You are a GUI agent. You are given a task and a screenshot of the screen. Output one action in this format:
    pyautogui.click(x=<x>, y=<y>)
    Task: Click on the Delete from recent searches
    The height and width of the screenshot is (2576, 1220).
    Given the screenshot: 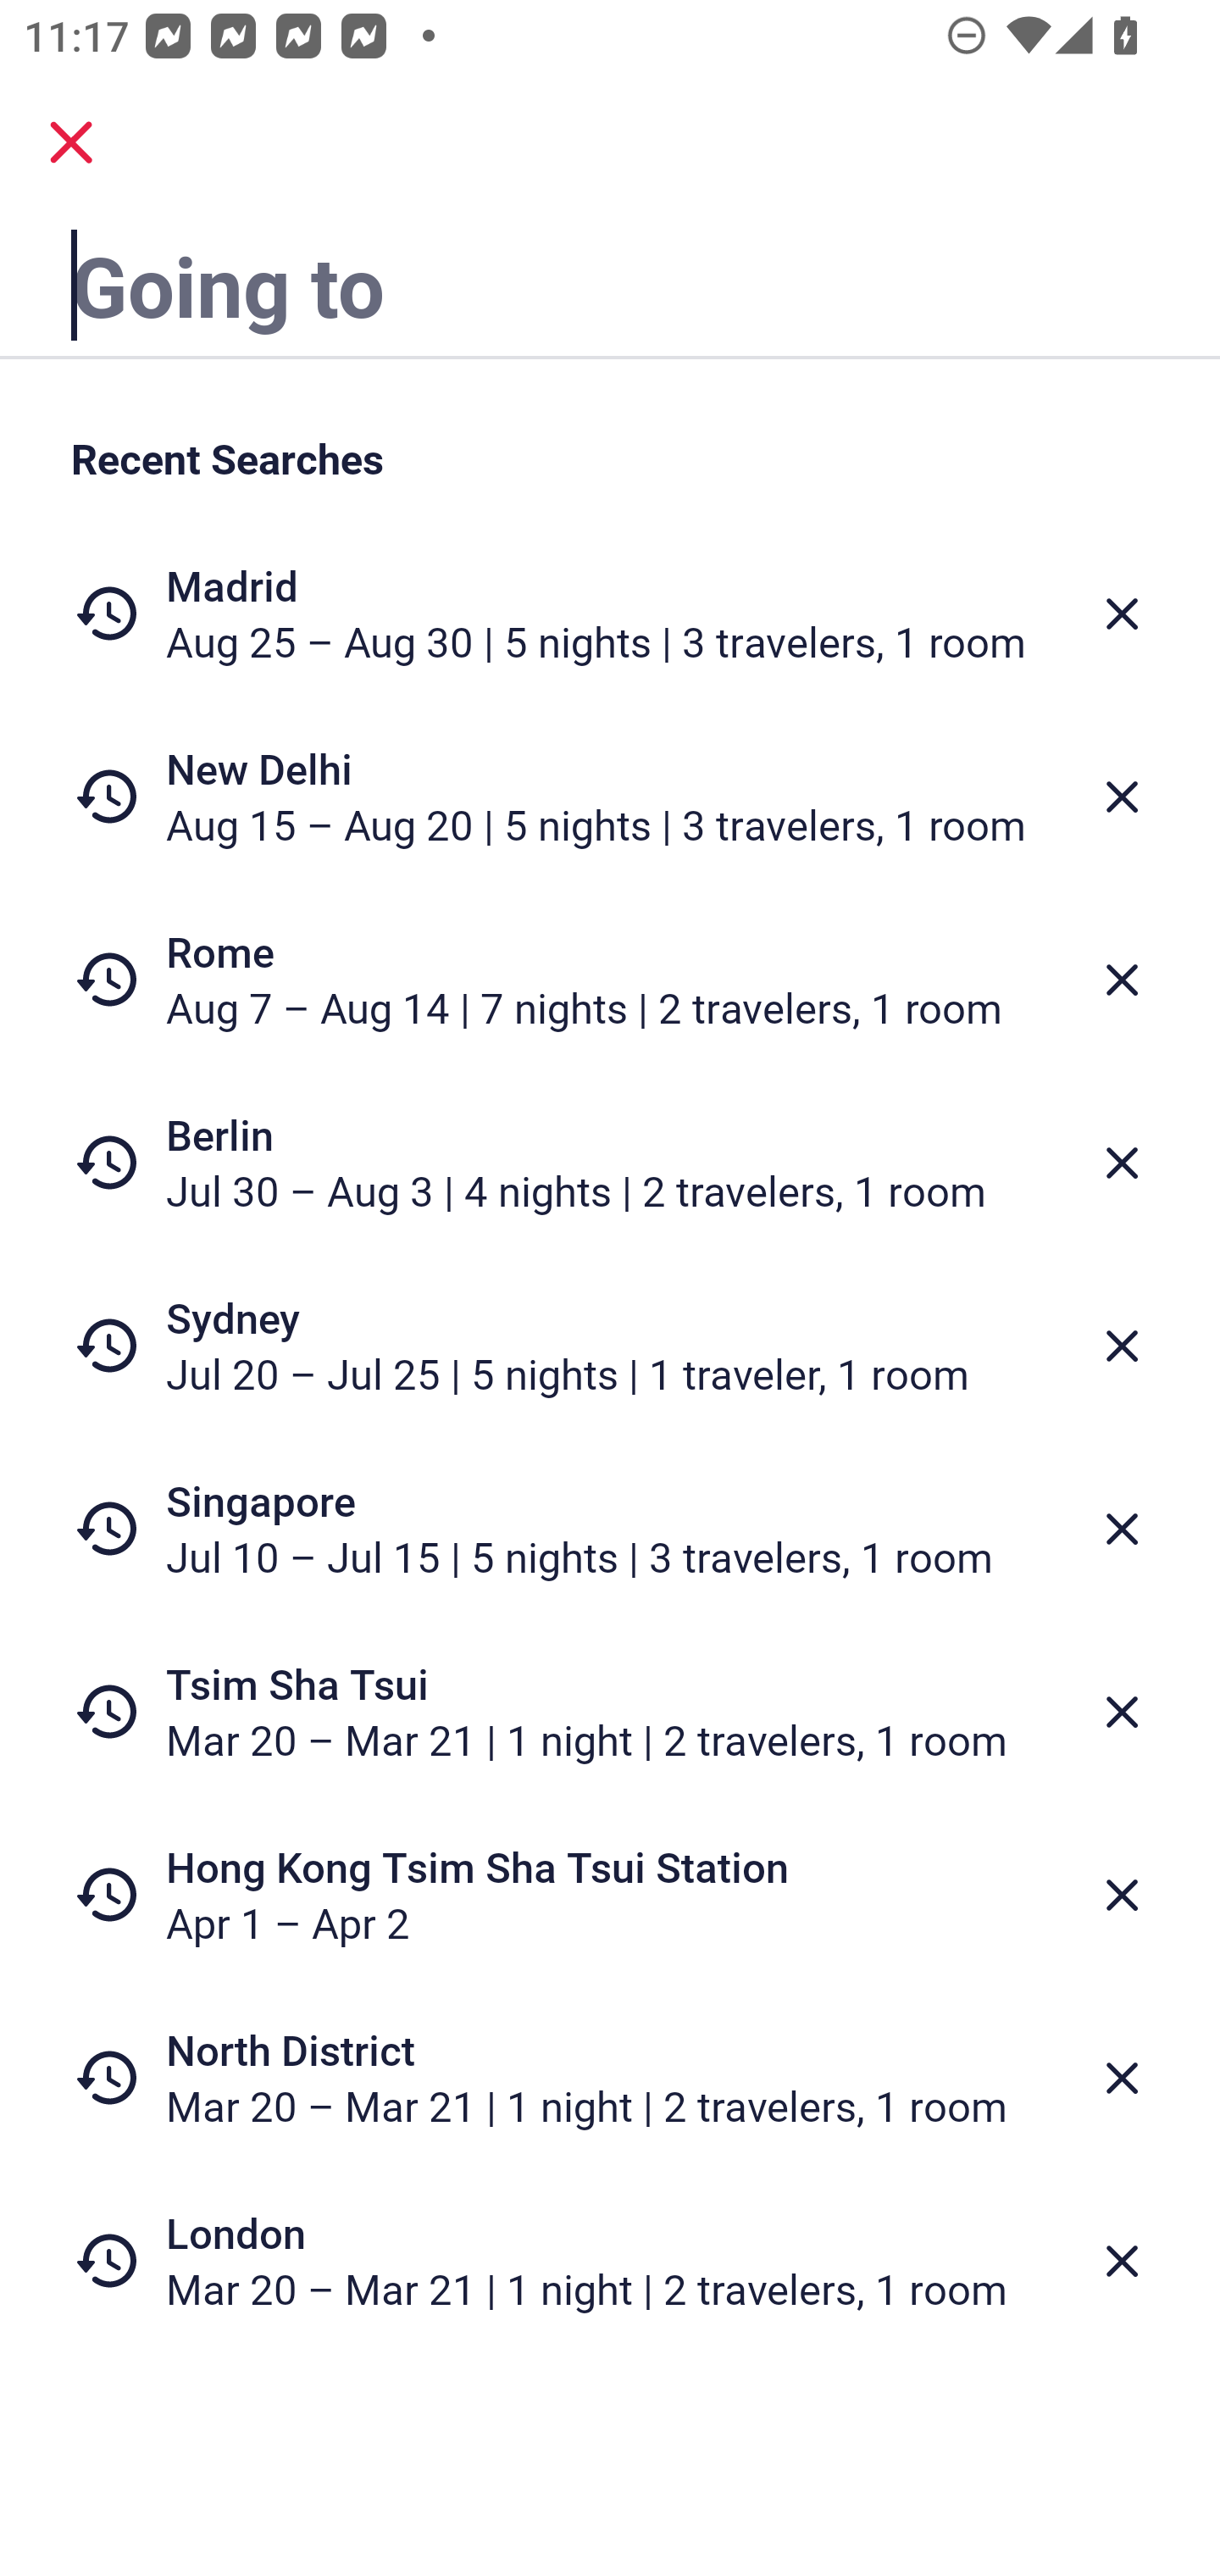 What is the action you would take?
    pyautogui.click(x=1122, y=1529)
    